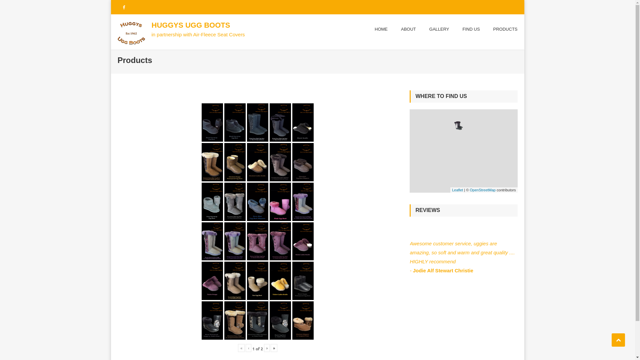  I want to click on Leaflet, so click(457, 190).